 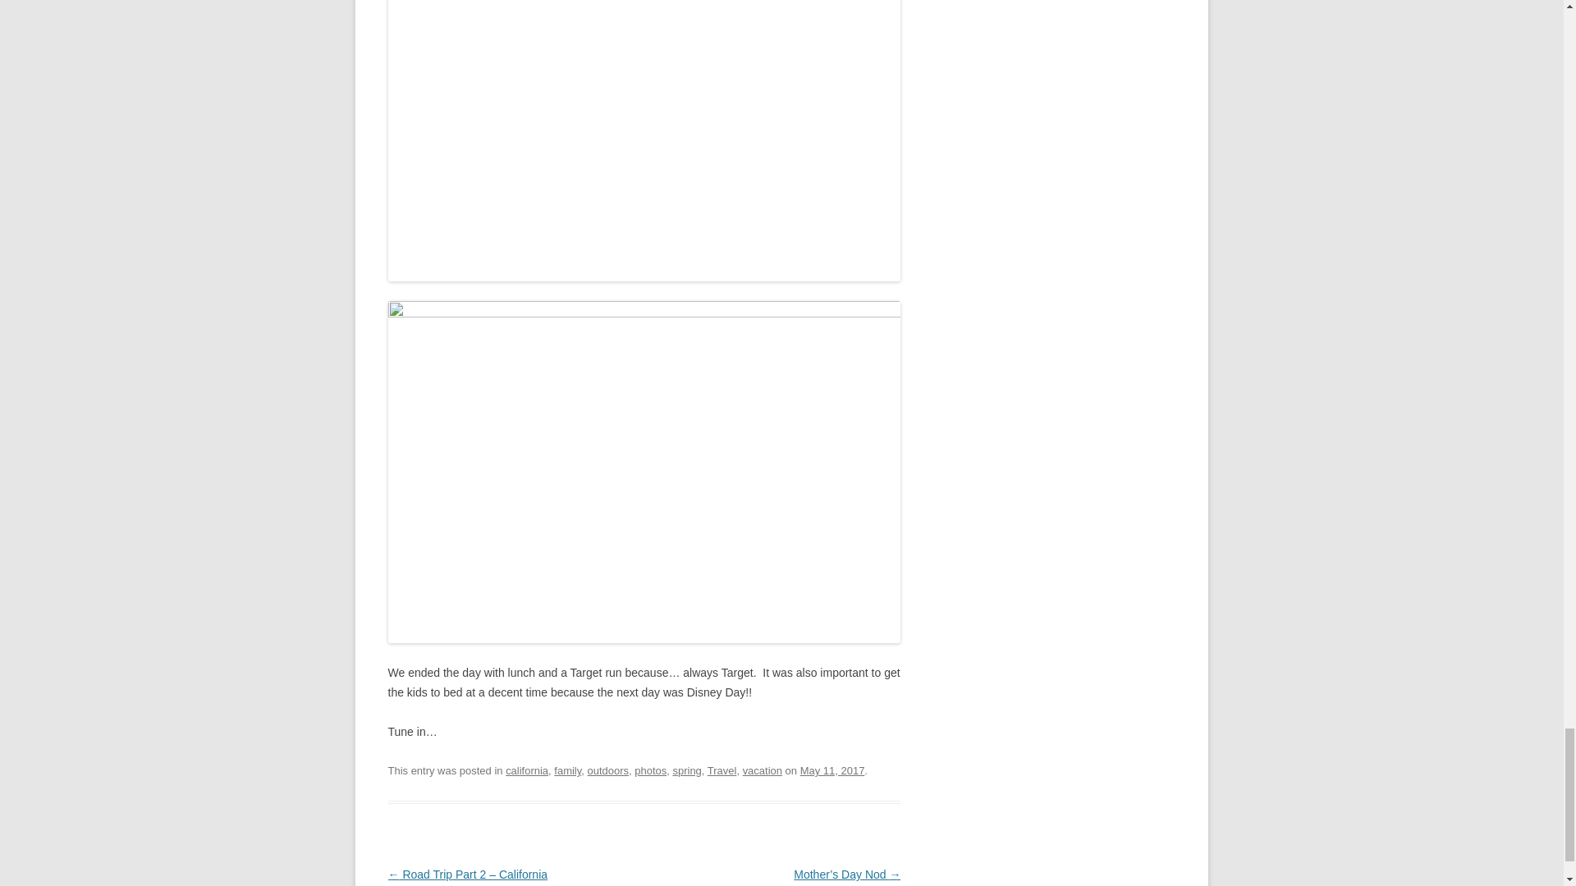 I want to click on 2:30 pm, so click(x=832, y=771).